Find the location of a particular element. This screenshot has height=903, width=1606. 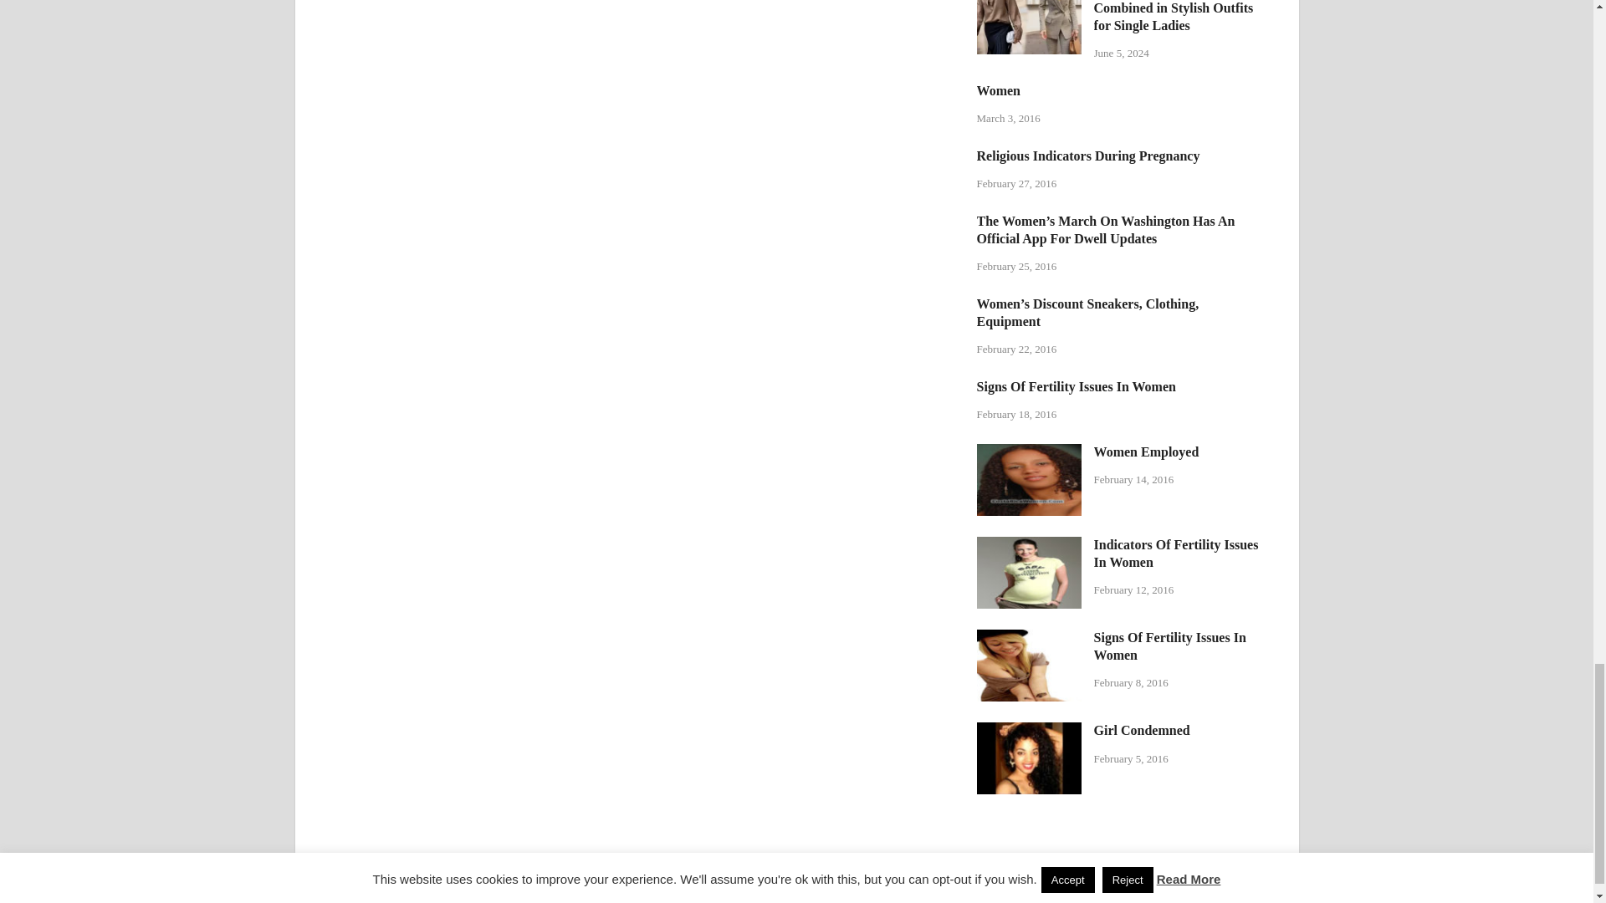

Indicators Of Fertility Issues In Women is located at coordinates (1029, 546).